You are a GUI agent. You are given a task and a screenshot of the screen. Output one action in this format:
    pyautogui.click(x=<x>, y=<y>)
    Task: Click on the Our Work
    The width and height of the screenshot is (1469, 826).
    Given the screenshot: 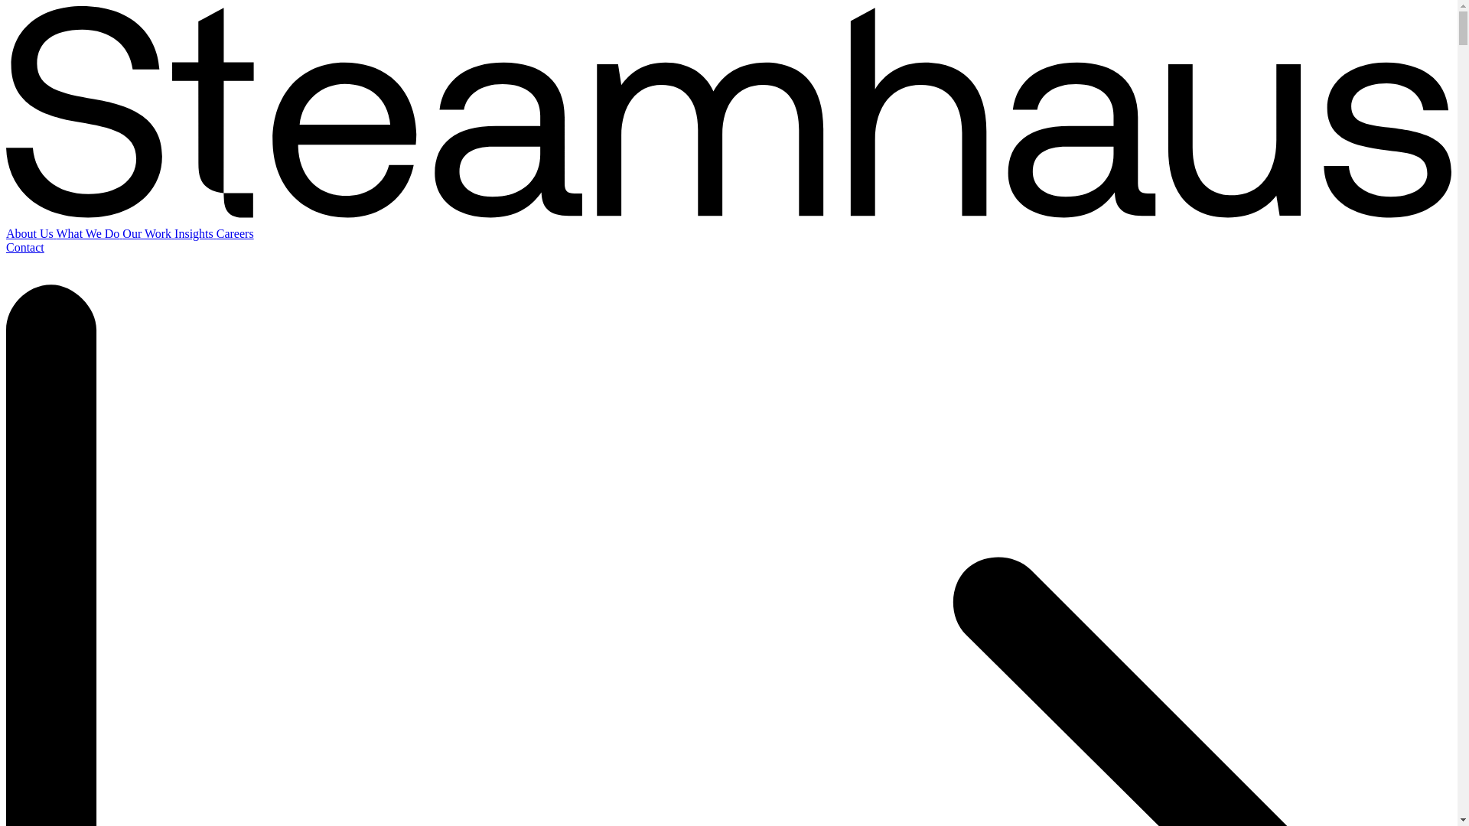 What is the action you would take?
    pyautogui.click(x=148, y=234)
    